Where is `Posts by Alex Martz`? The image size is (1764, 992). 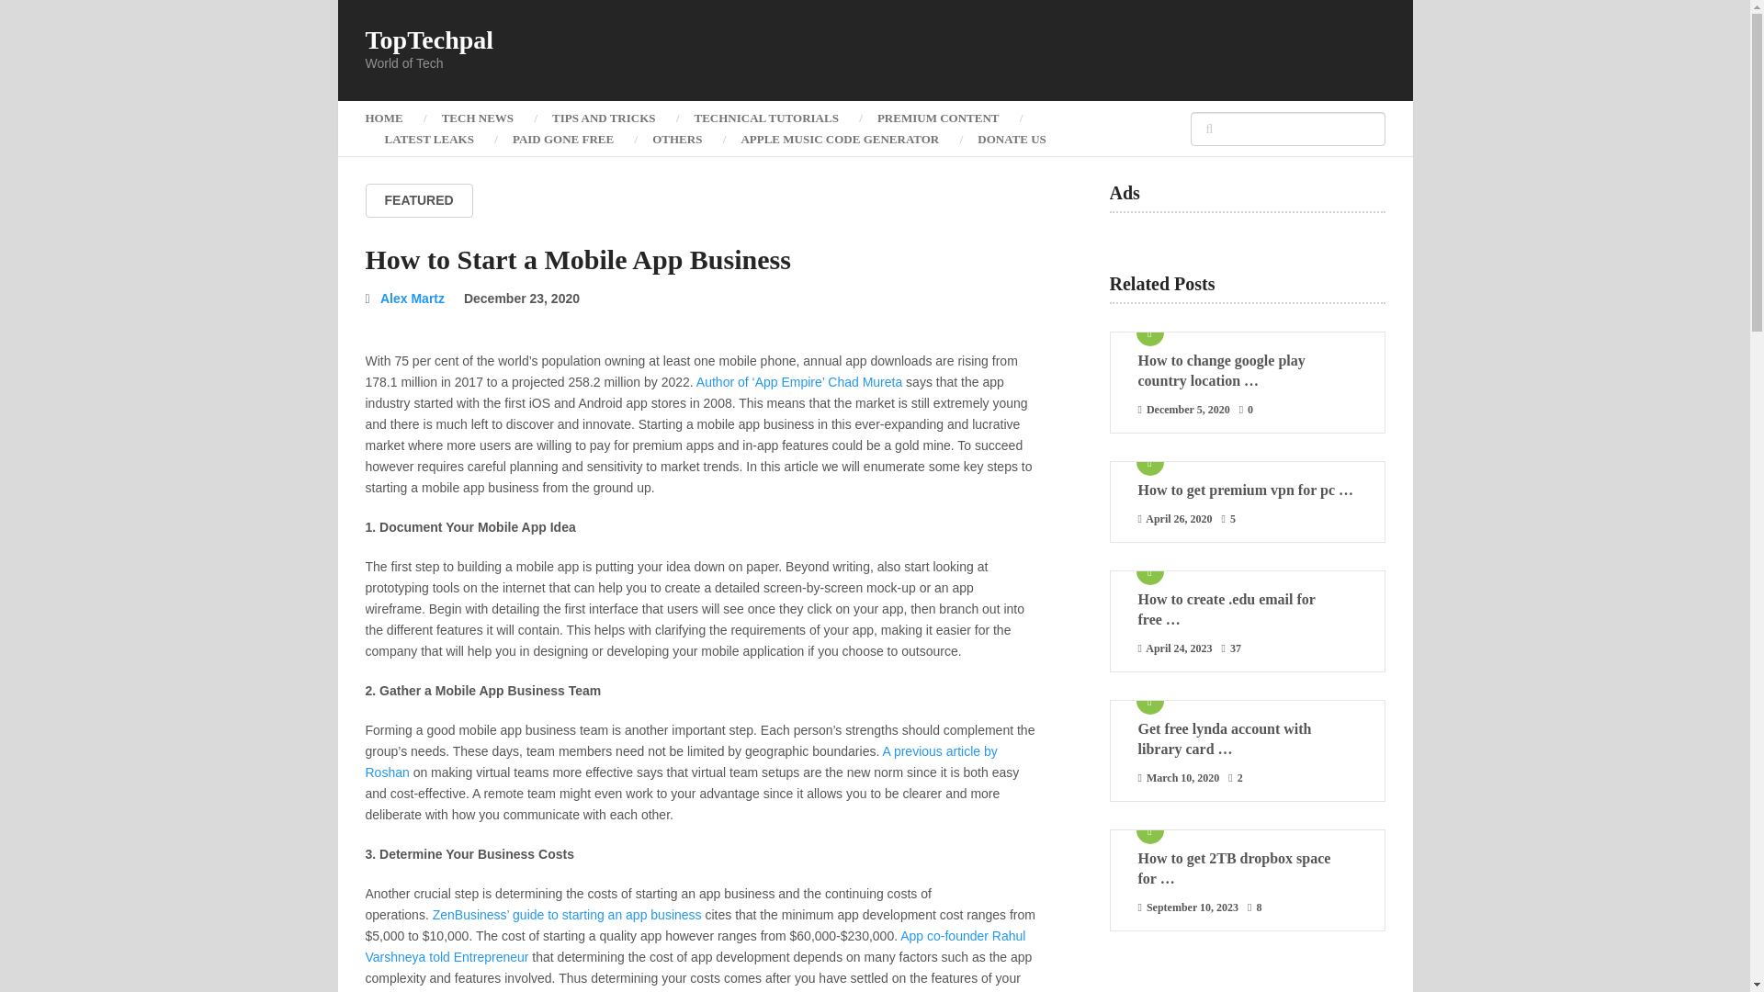
Posts by Alex Martz is located at coordinates (412, 298).